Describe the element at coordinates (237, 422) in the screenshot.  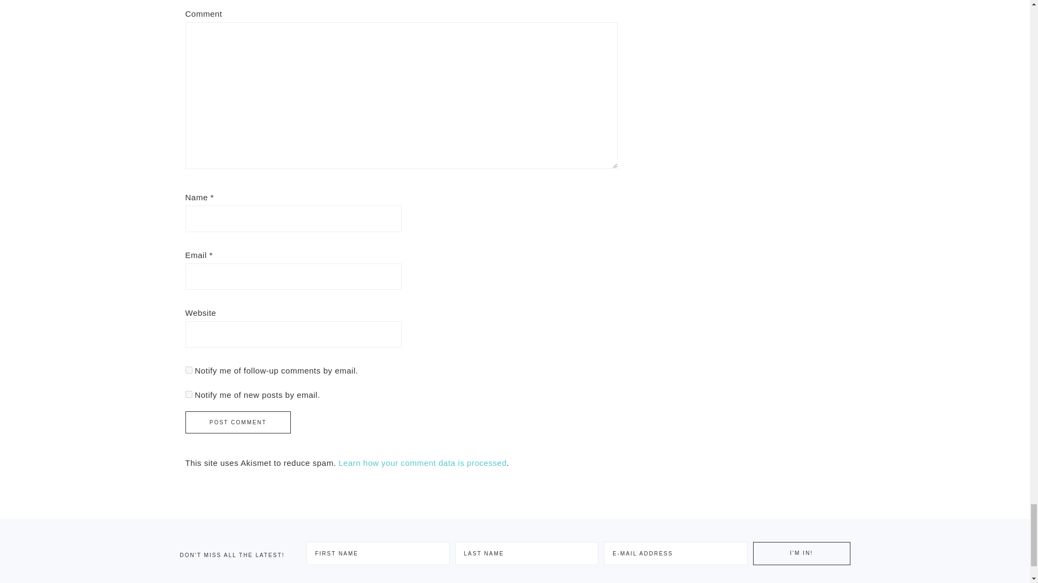
I see `Post Comment` at that location.